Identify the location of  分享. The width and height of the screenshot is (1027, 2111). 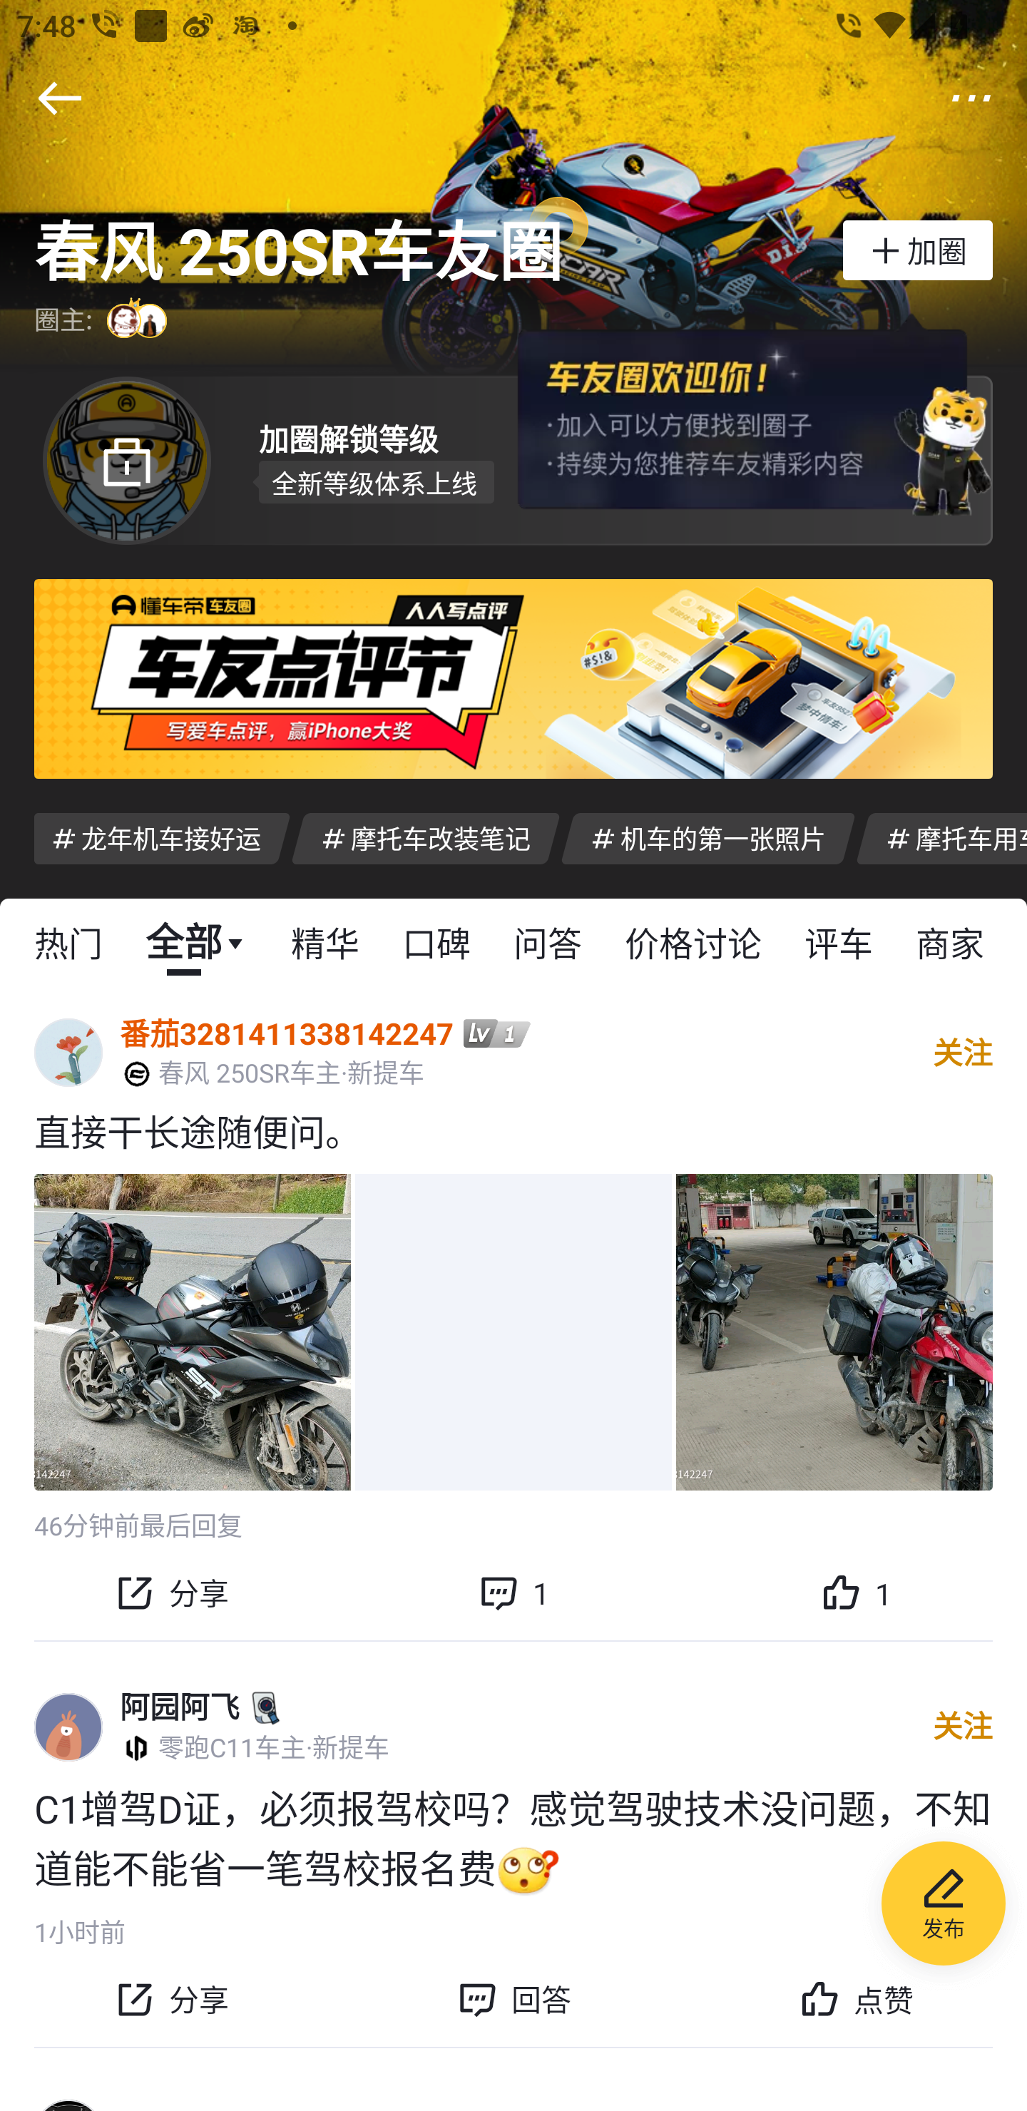
(171, 1592).